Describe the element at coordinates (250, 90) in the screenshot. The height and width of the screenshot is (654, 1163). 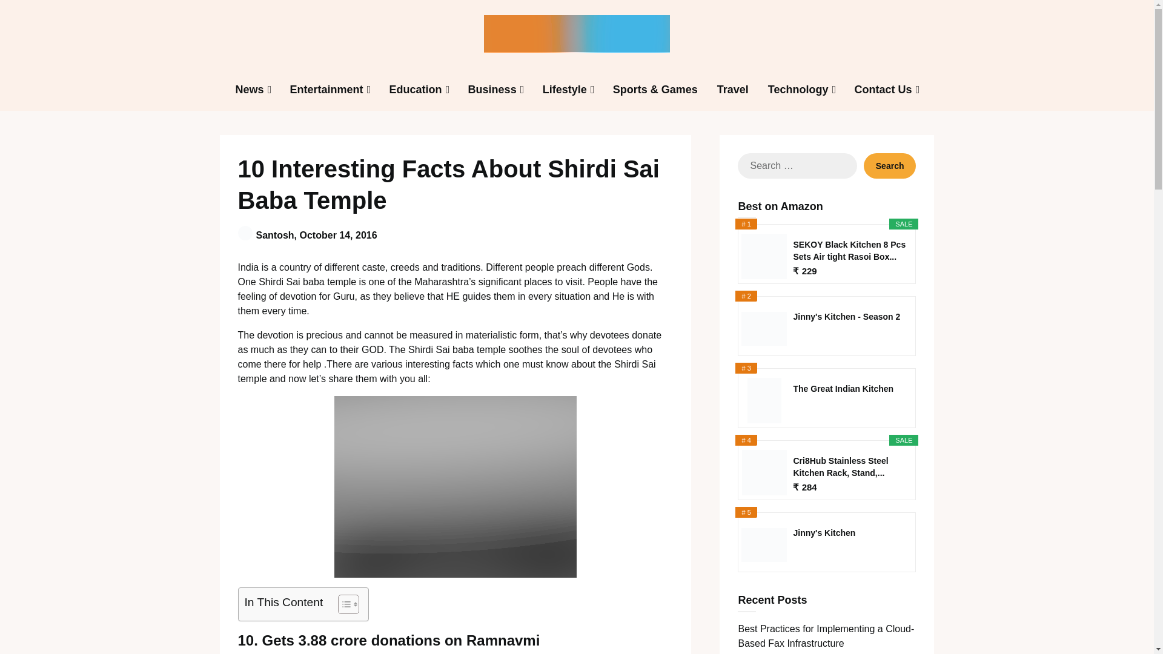
I see `News` at that location.